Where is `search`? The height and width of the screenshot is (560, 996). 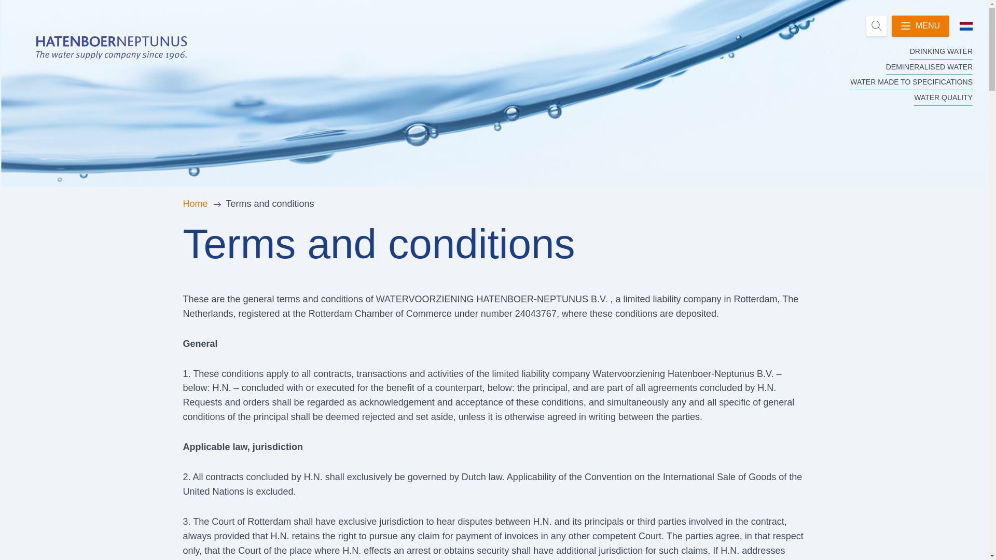
search is located at coordinates (851, 26).